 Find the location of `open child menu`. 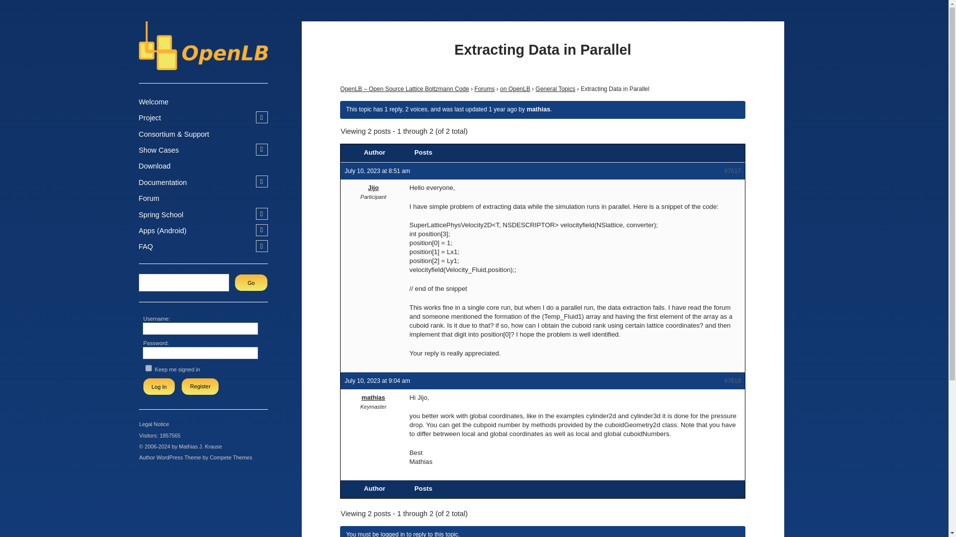

open child menu is located at coordinates (262, 117).